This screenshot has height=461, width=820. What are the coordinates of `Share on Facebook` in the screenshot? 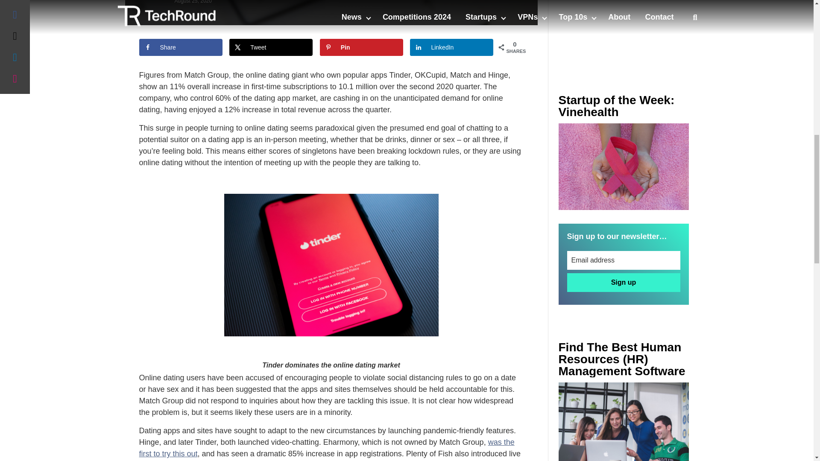 It's located at (181, 47).